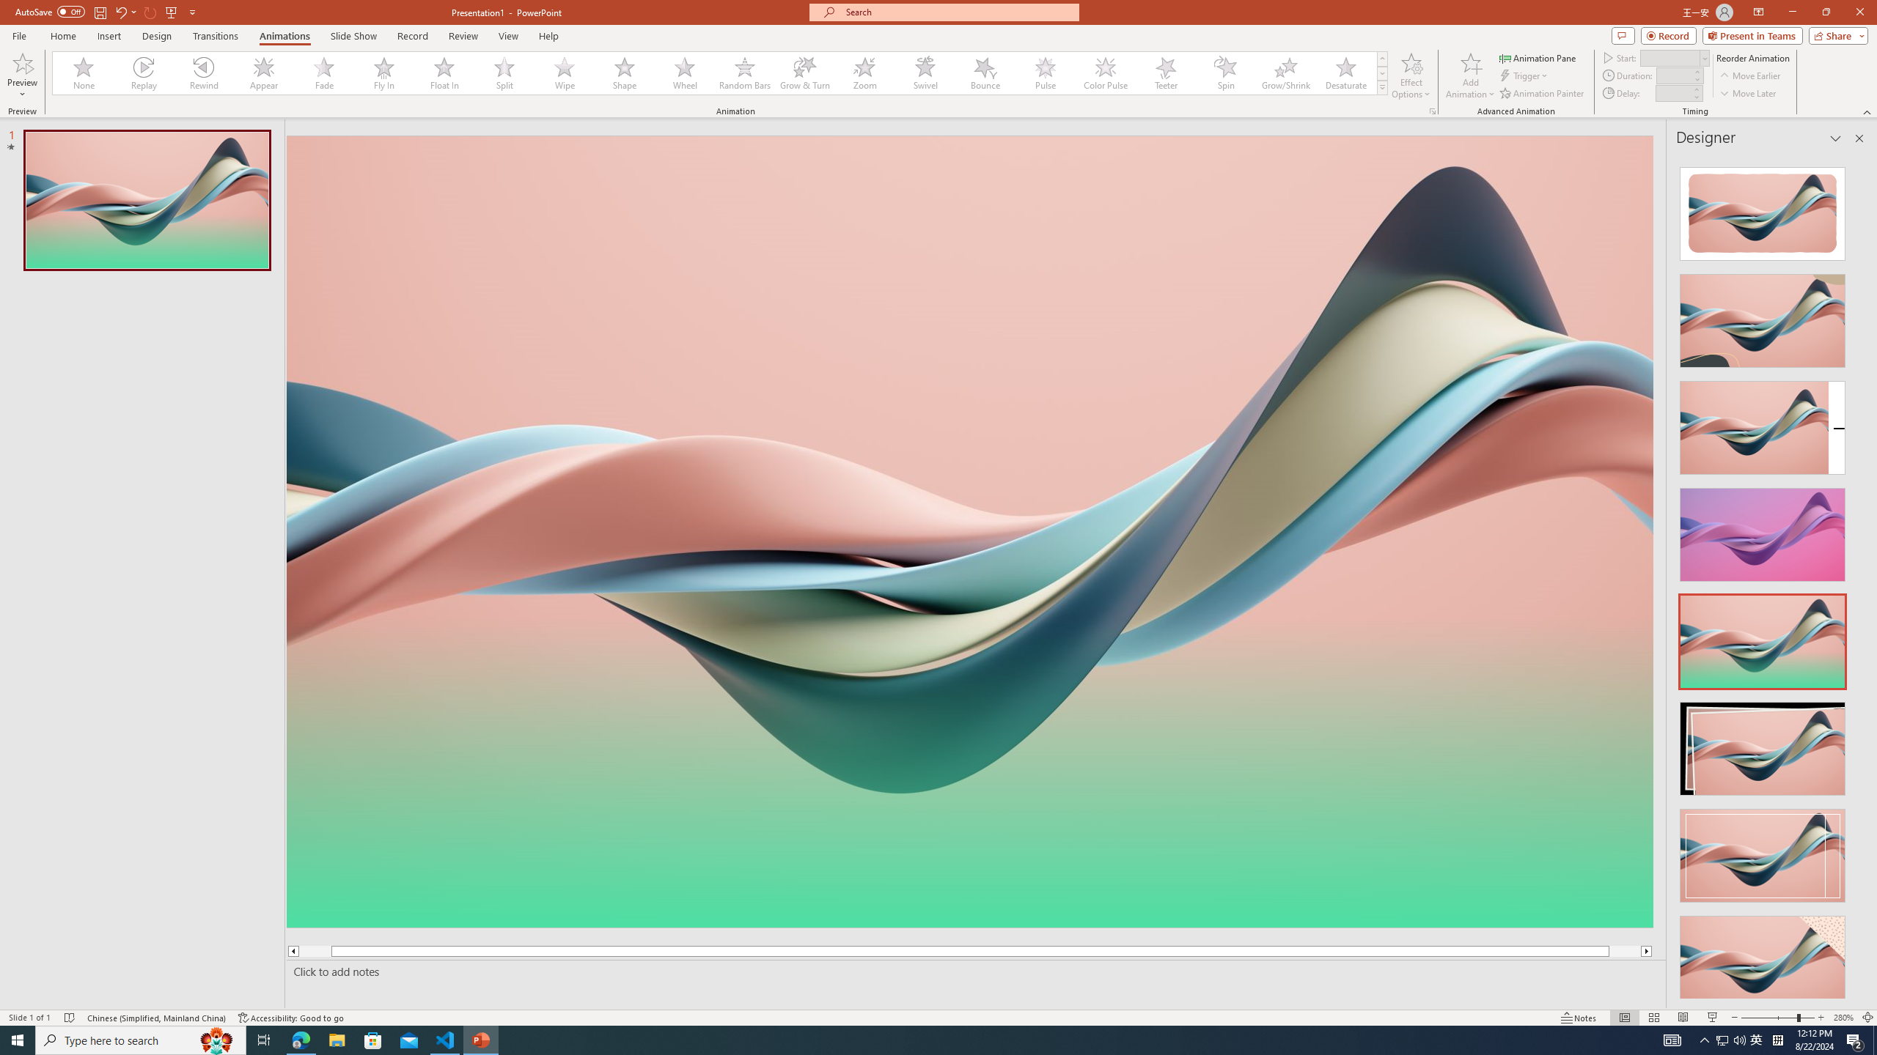  Describe the element at coordinates (504, 73) in the screenshot. I see `Split` at that location.